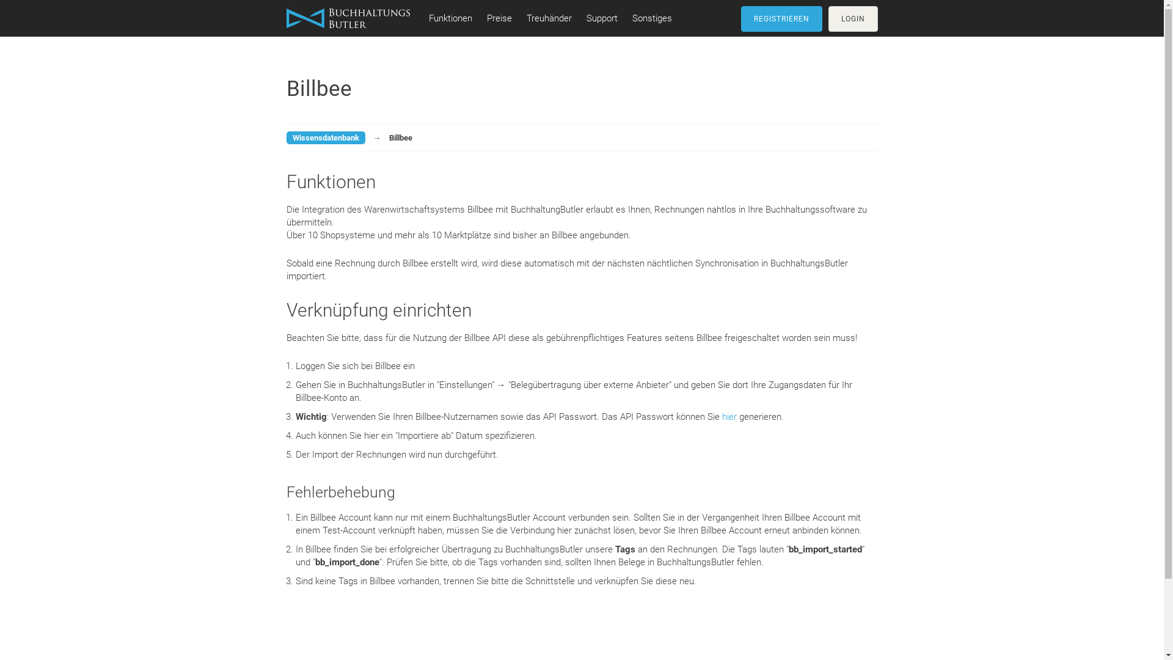 Image resolution: width=1173 pixels, height=660 pixels. What do you see at coordinates (781, 19) in the screenshot?
I see `REGISTRIEREN` at bounding box center [781, 19].